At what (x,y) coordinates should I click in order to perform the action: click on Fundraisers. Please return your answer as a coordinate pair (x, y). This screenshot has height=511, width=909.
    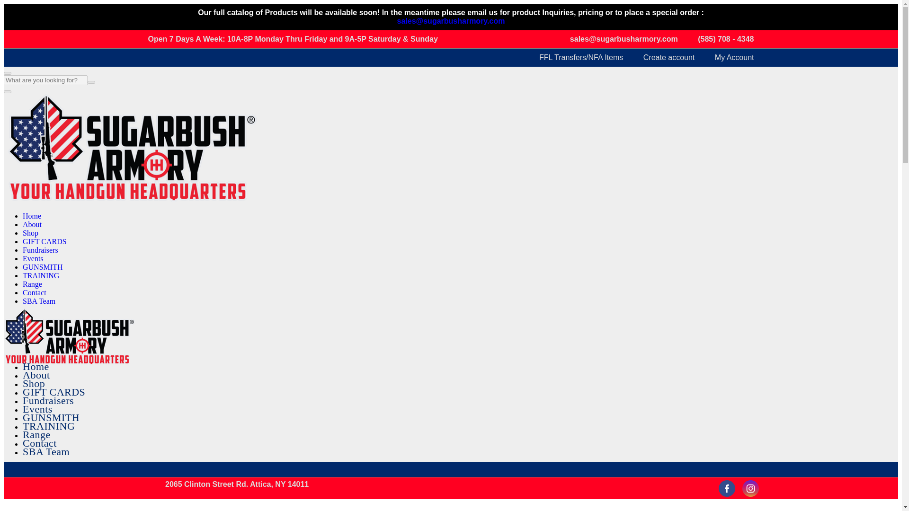
    Looking at the image, I should click on (48, 400).